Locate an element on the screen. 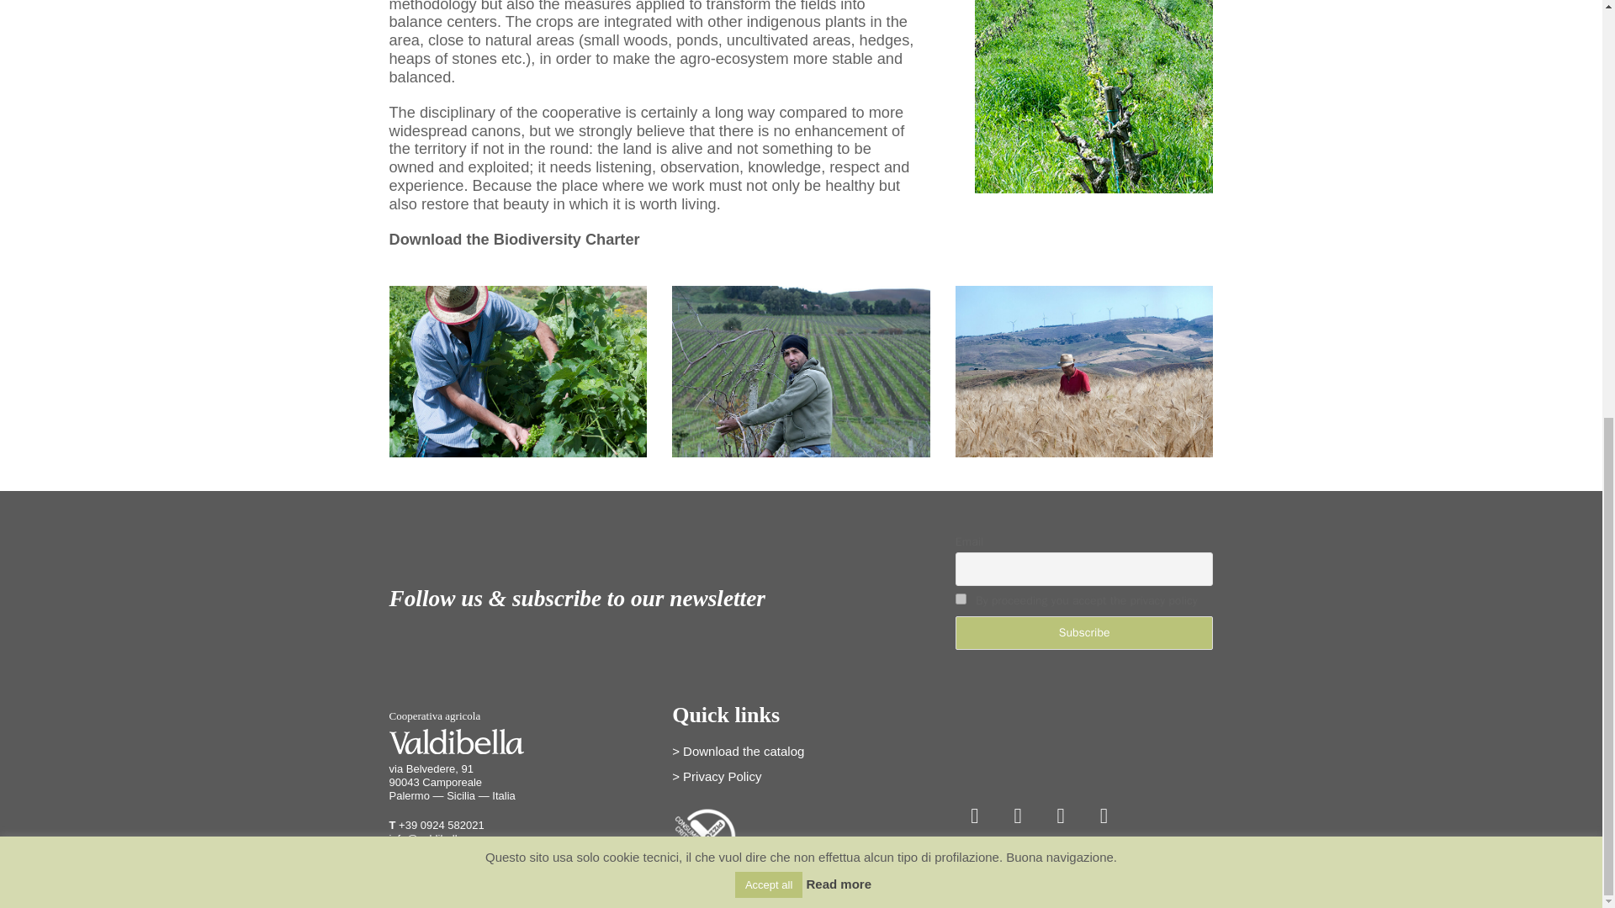 The width and height of the screenshot is (1615, 908). Instagram is located at coordinates (1017, 816).